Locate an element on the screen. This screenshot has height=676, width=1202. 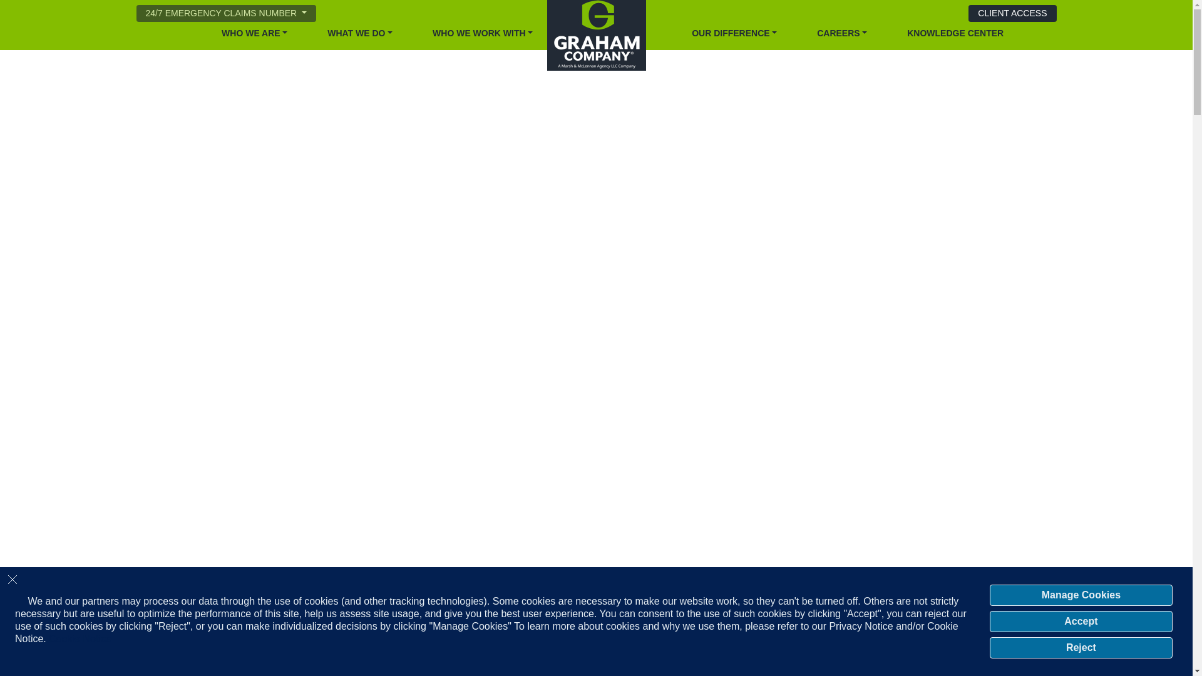
Accept is located at coordinates (1081, 621).